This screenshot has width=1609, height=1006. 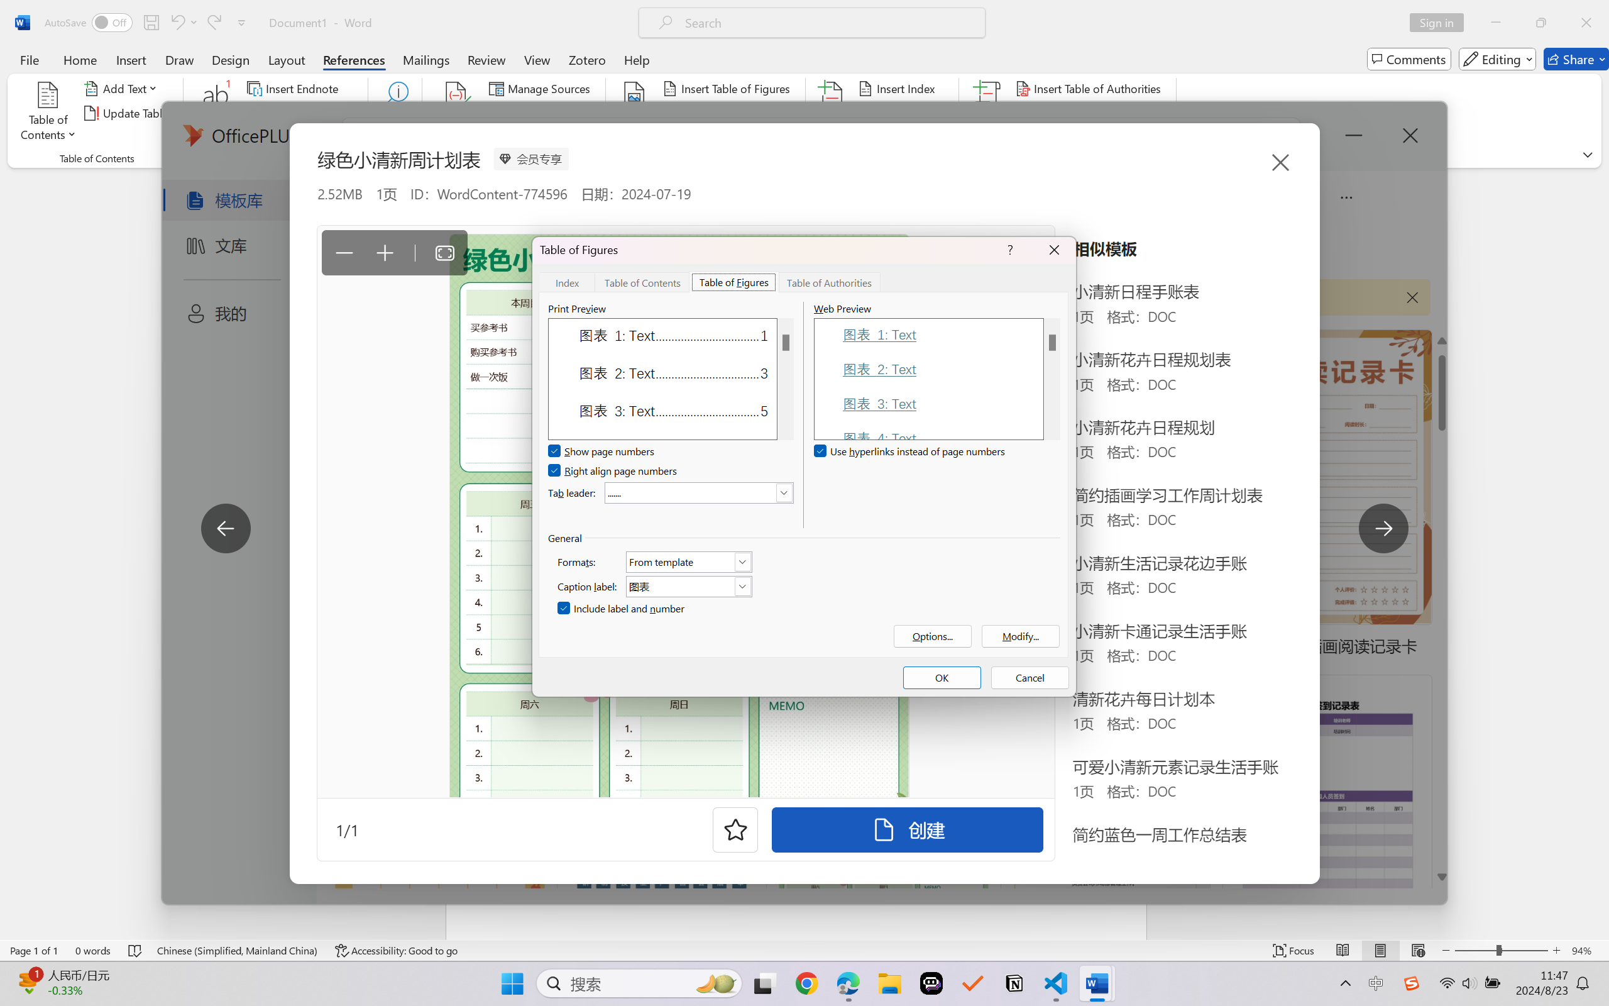 What do you see at coordinates (177, 23) in the screenshot?
I see `Undo Apply Quick Style Set` at bounding box center [177, 23].